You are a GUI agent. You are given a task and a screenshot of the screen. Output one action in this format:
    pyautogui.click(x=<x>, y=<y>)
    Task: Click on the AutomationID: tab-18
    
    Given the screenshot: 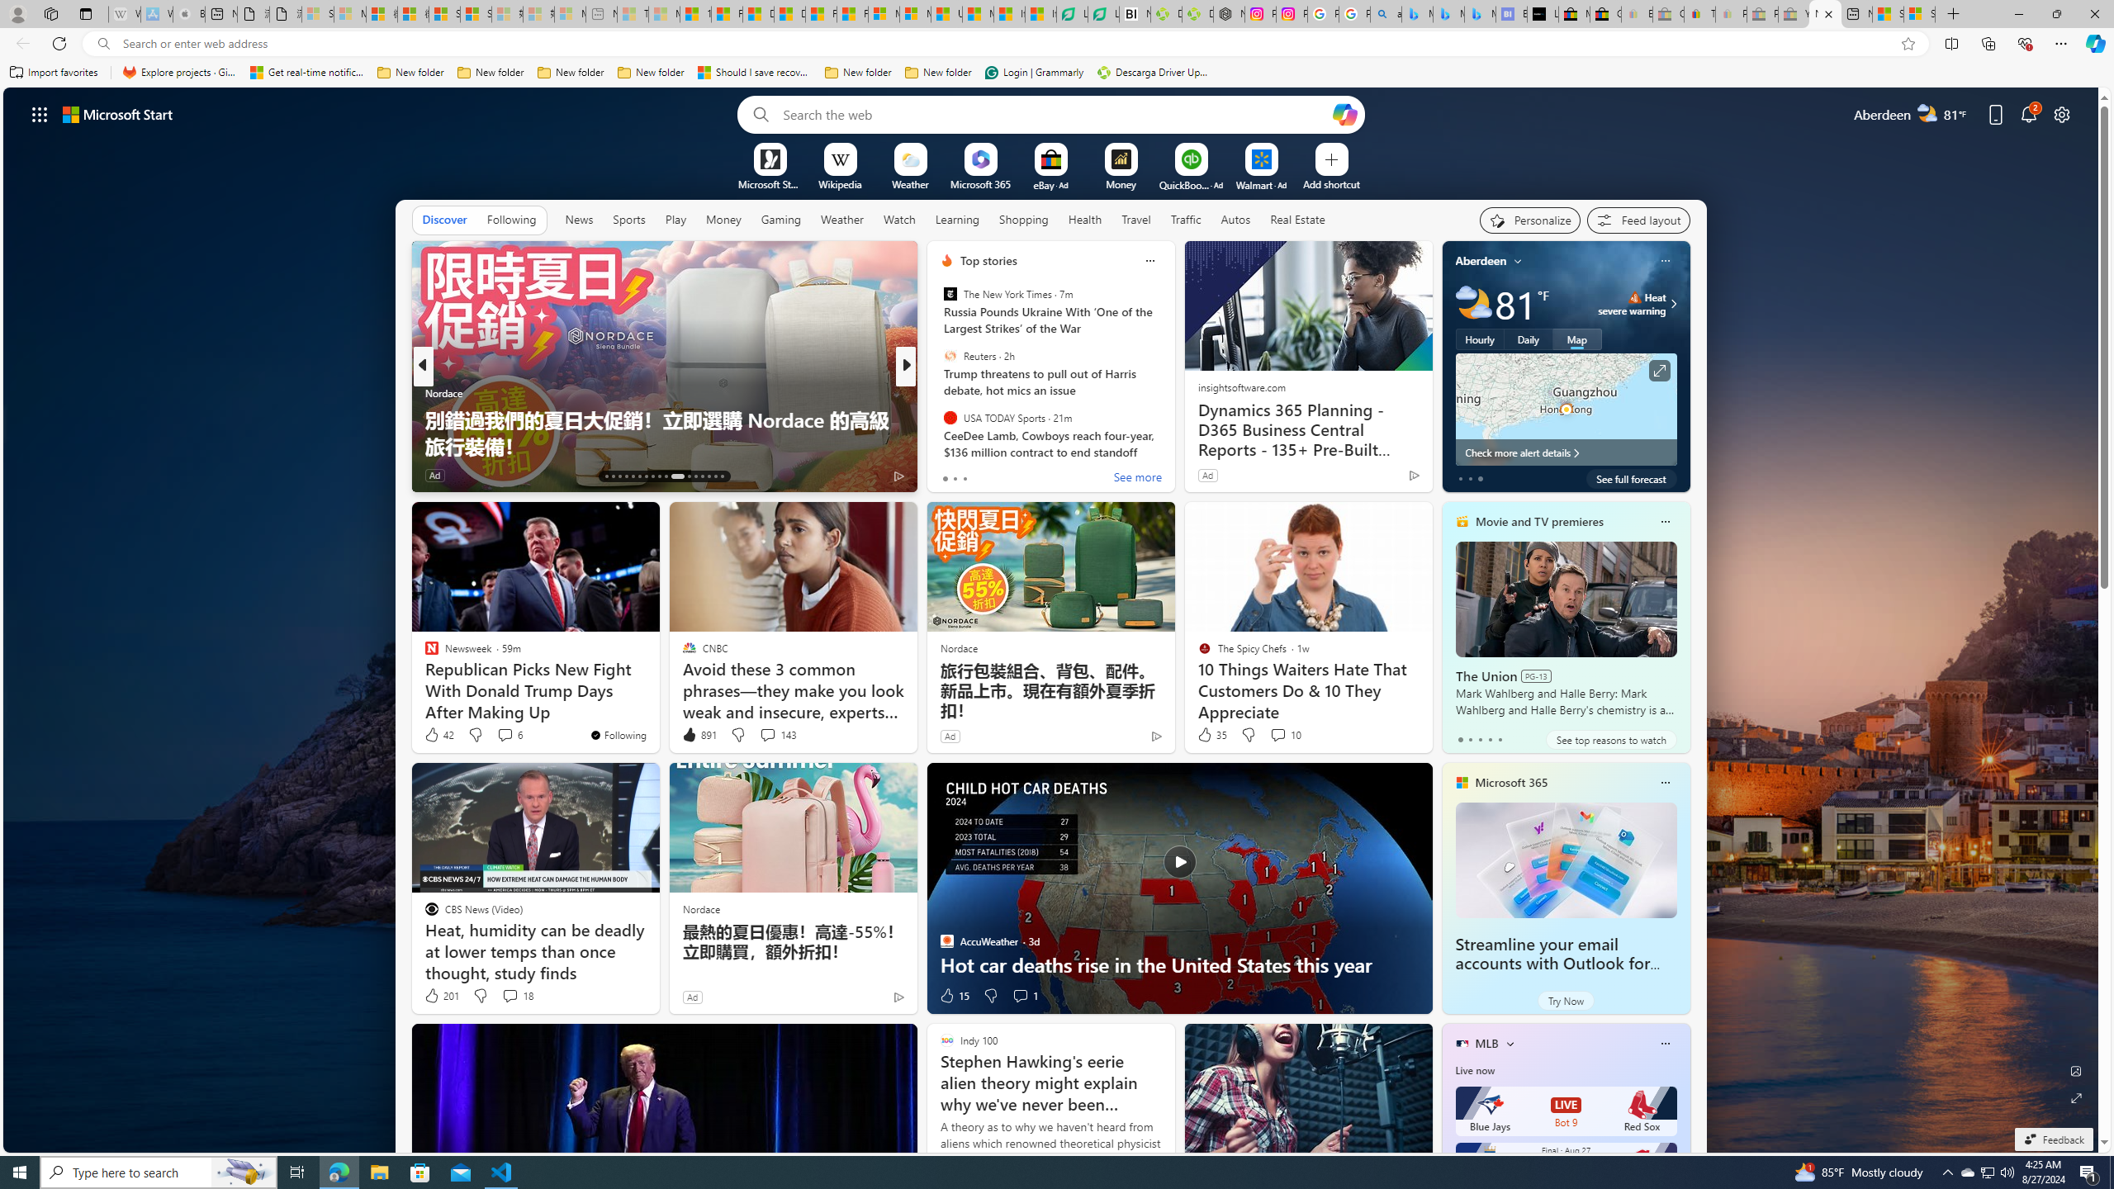 What is the action you would take?
    pyautogui.click(x=639, y=476)
    